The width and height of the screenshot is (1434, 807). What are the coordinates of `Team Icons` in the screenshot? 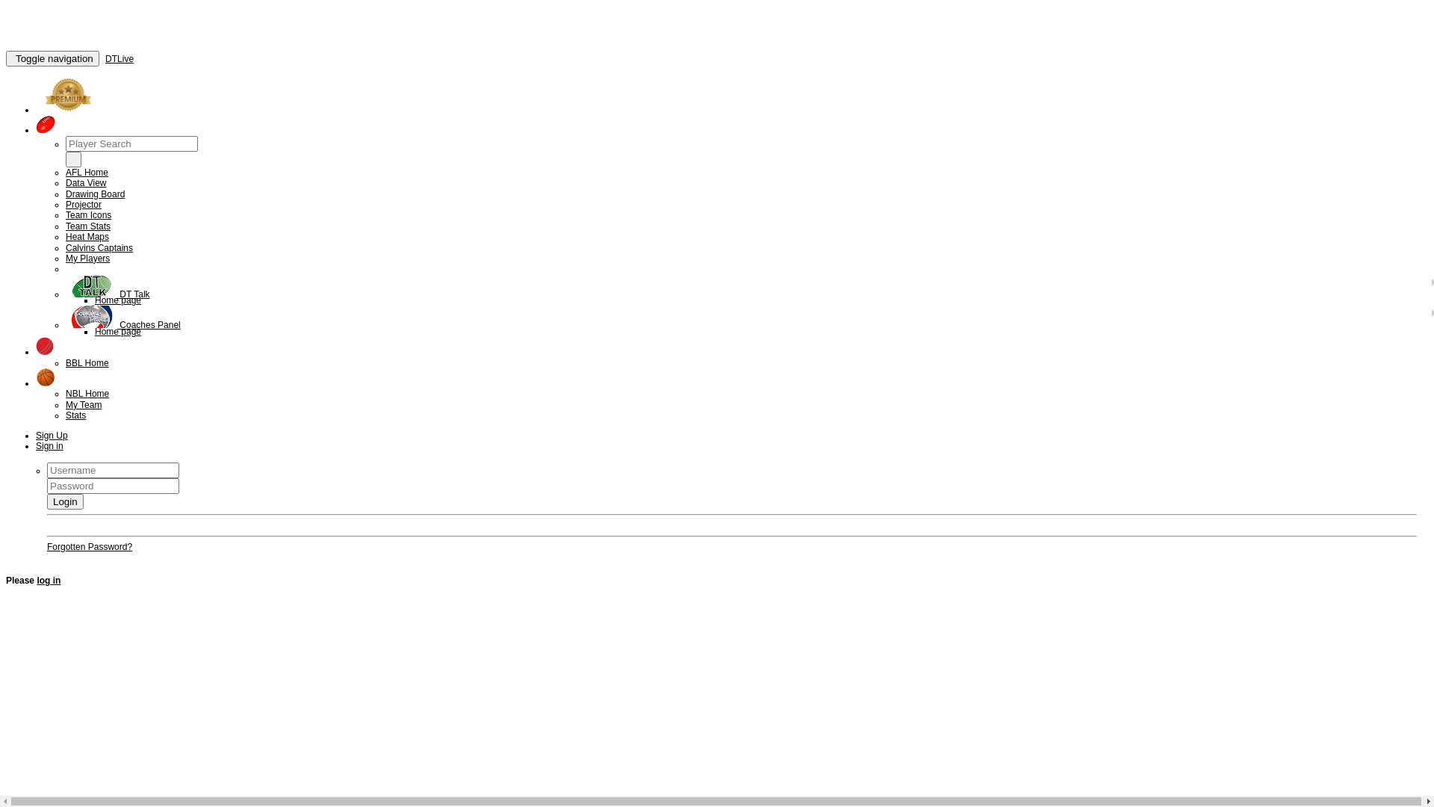 It's located at (88, 215).